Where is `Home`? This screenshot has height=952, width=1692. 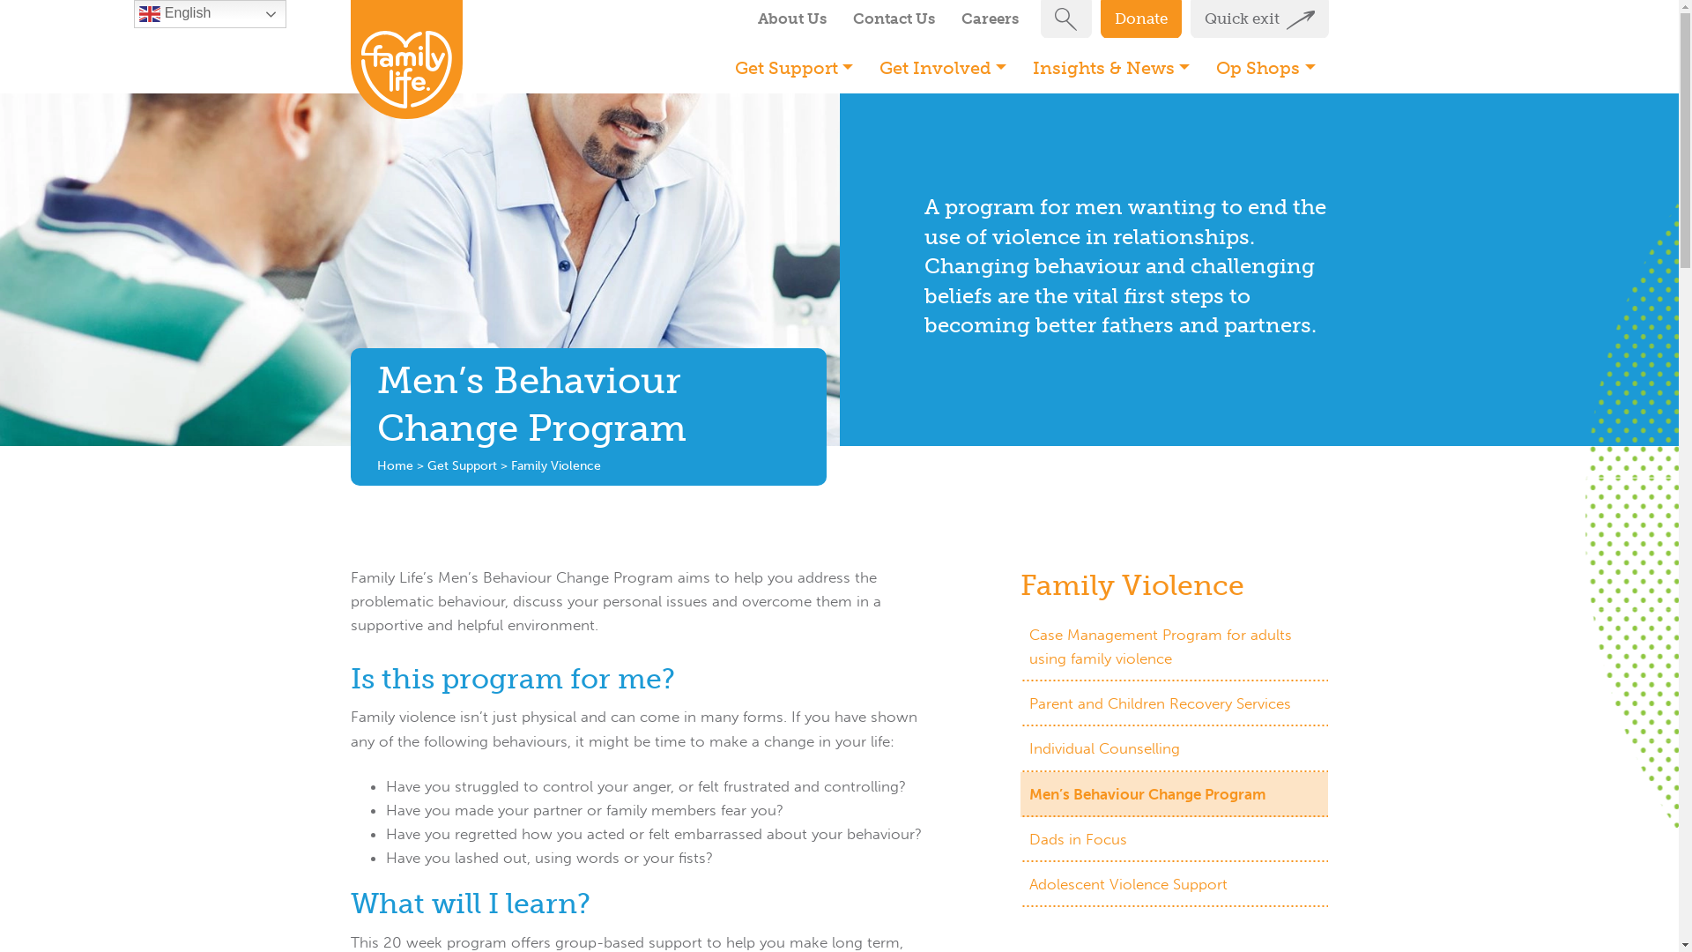
Home is located at coordinates (395, 465).